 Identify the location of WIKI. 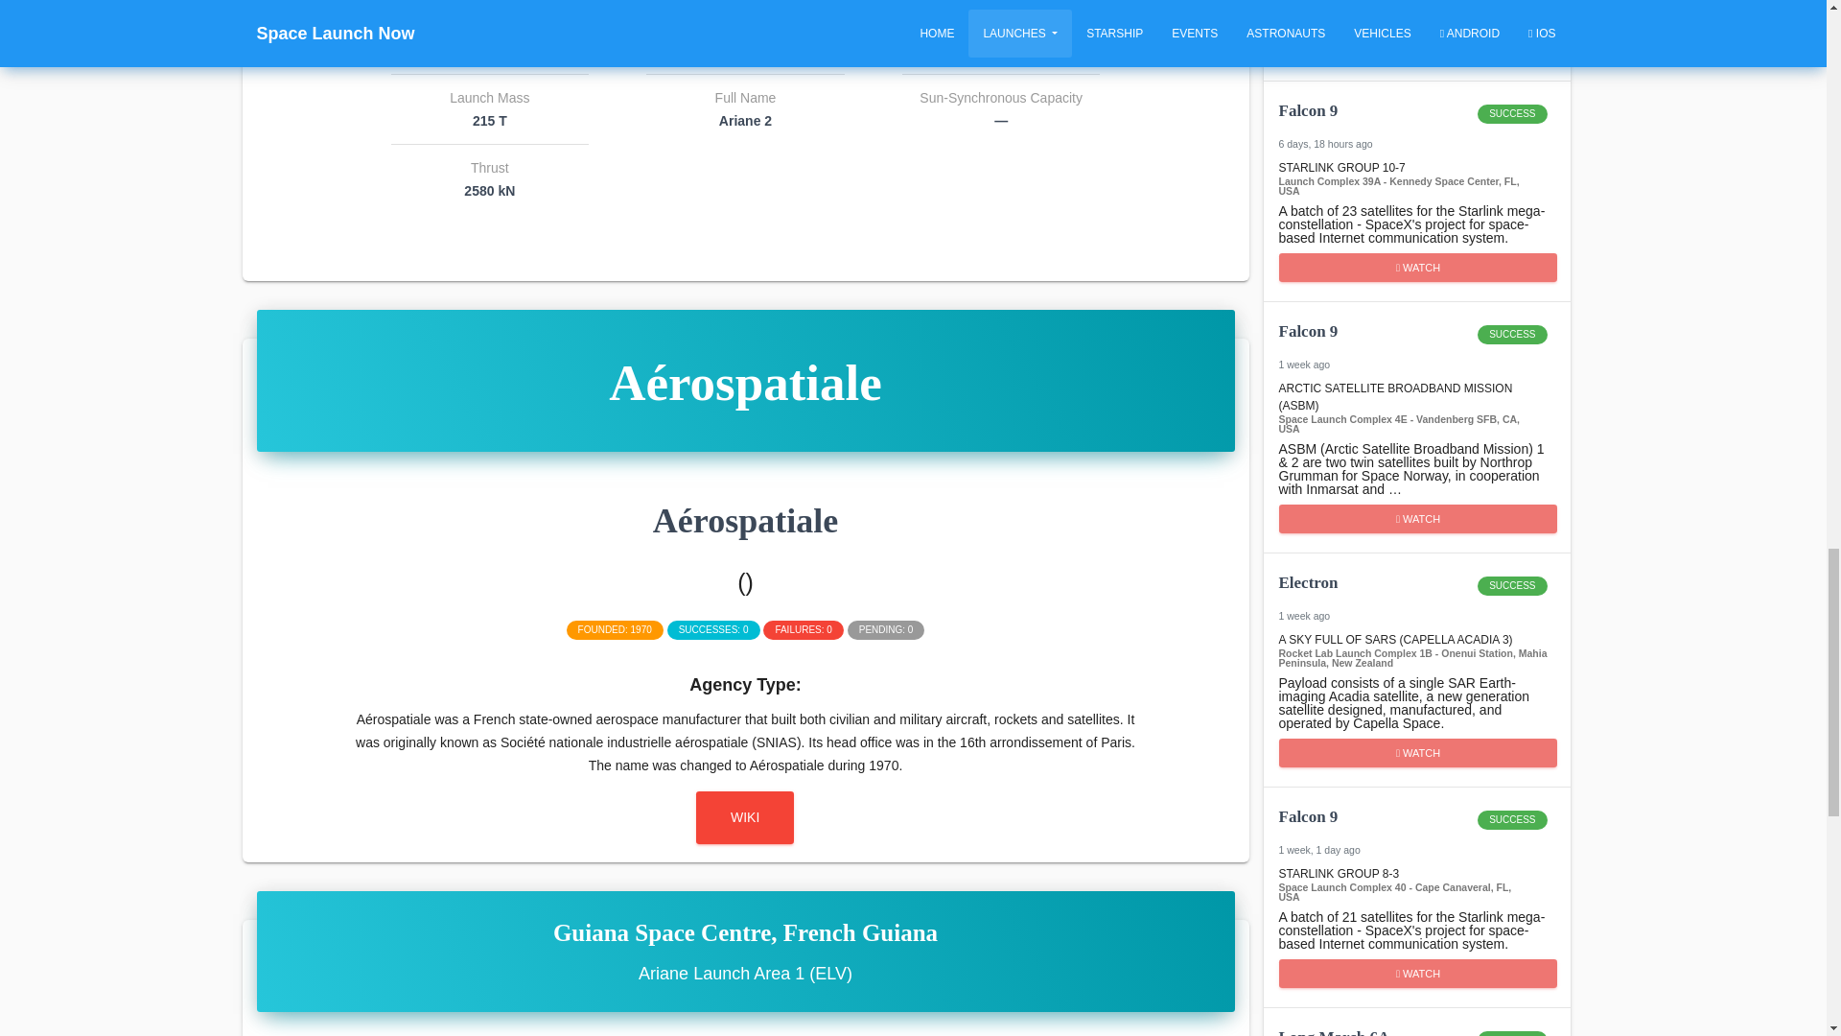
(1418, 974).